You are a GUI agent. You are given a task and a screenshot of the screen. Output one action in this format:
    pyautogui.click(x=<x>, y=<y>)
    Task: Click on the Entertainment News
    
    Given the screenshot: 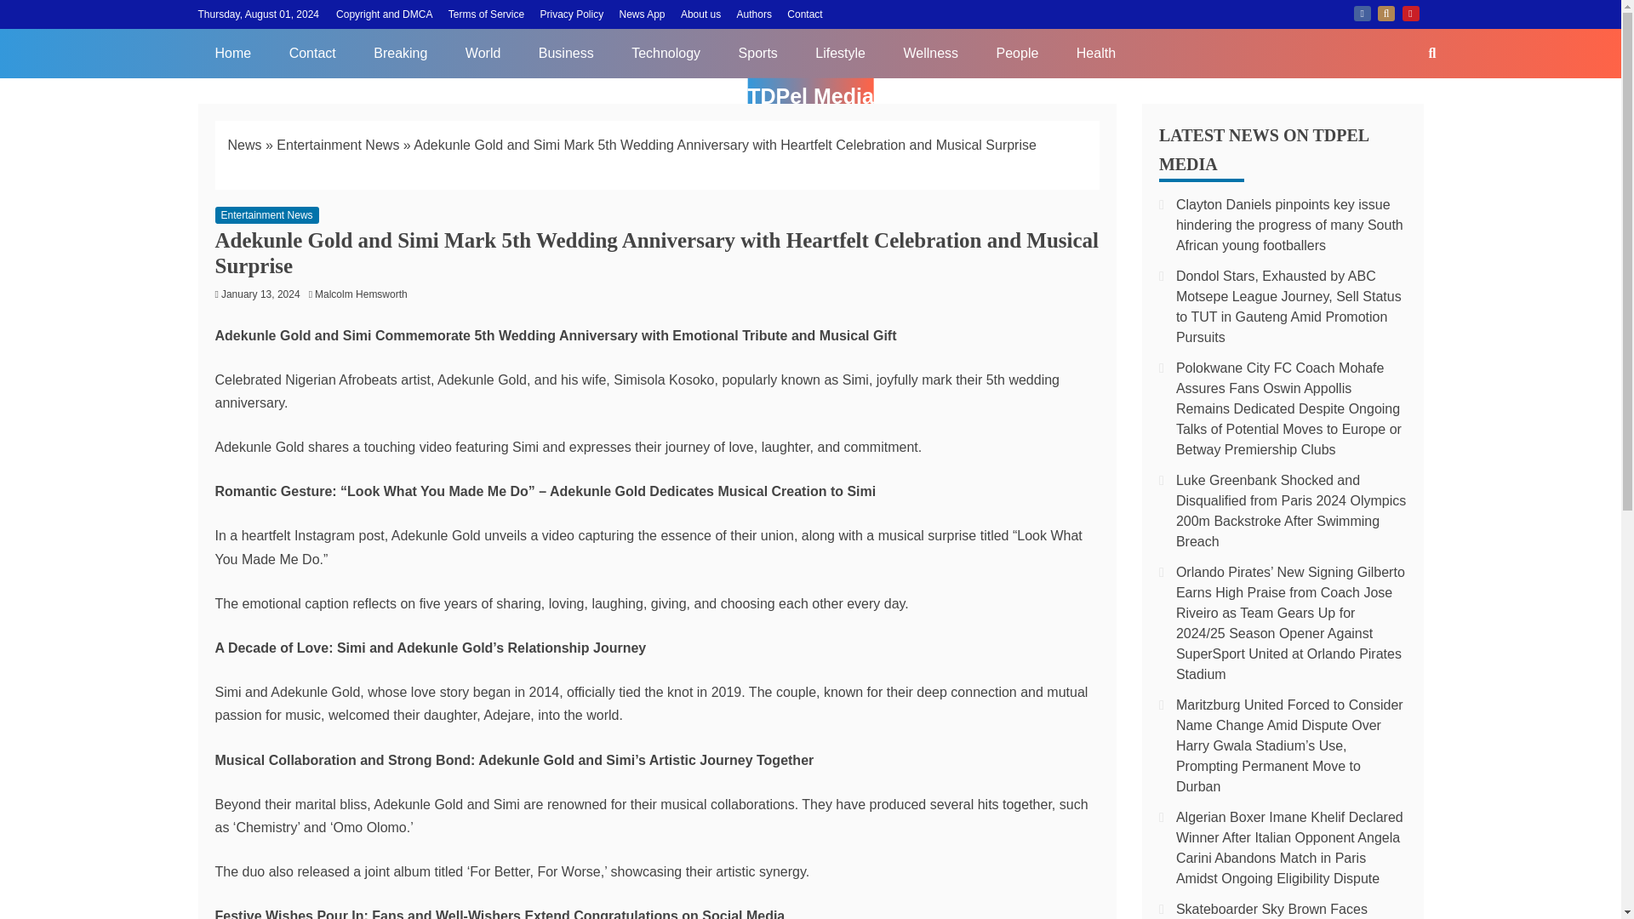 What is the action you would take?
    pyautogui.click(x=266, y=215)
    